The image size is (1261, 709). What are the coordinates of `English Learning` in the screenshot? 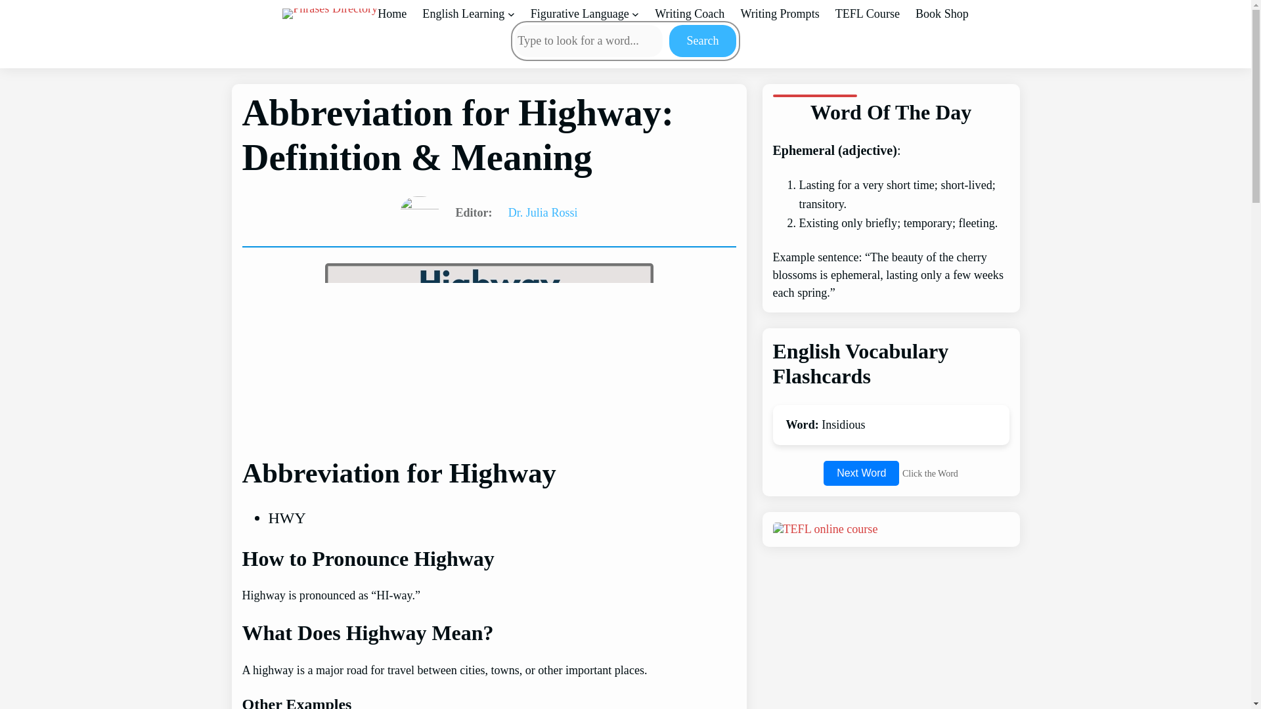 It's located at (464, 14).